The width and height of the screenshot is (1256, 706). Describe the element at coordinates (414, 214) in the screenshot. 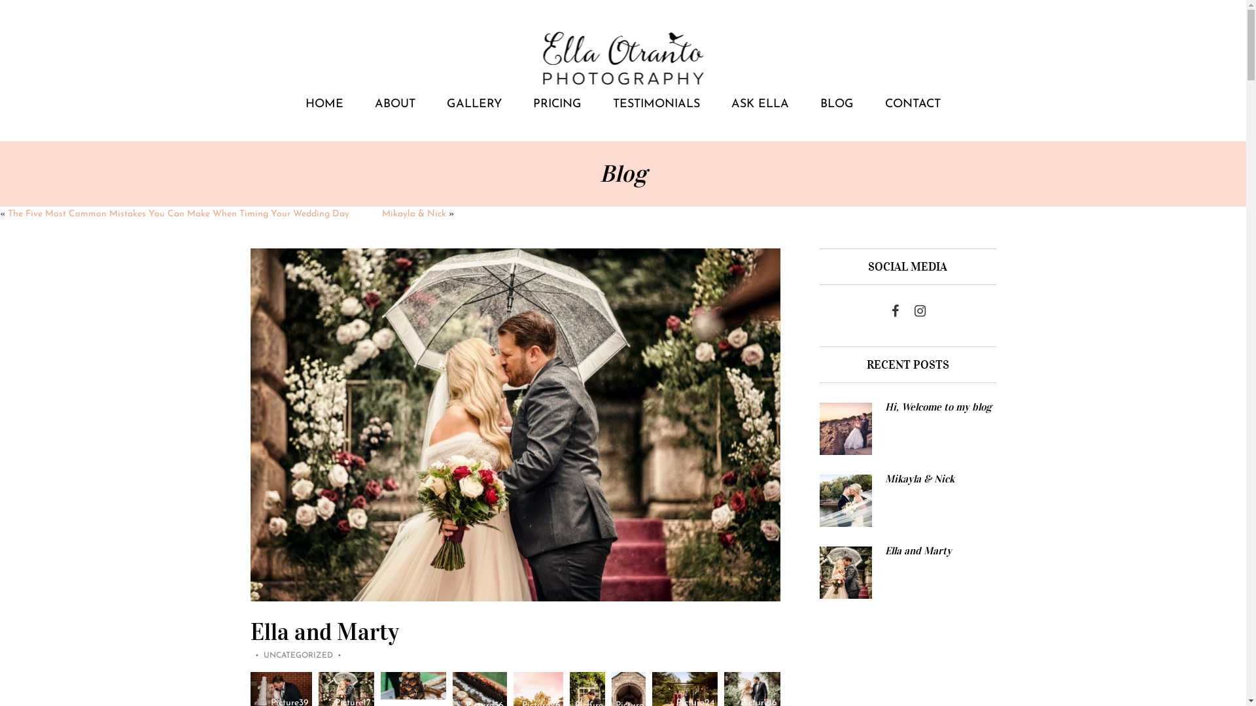

I see `Mikayla & Nick` at that location.